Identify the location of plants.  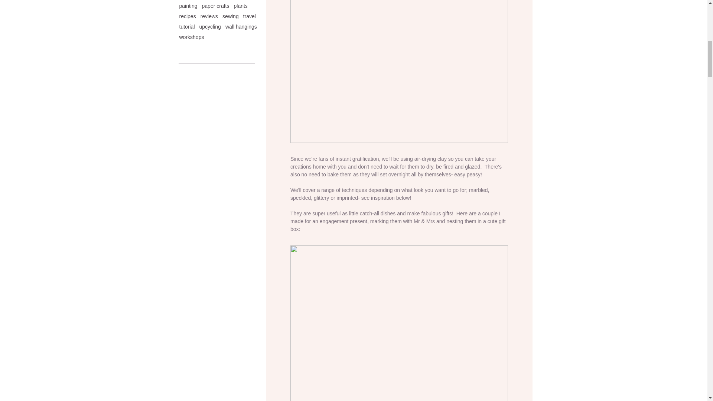
(241, 6).